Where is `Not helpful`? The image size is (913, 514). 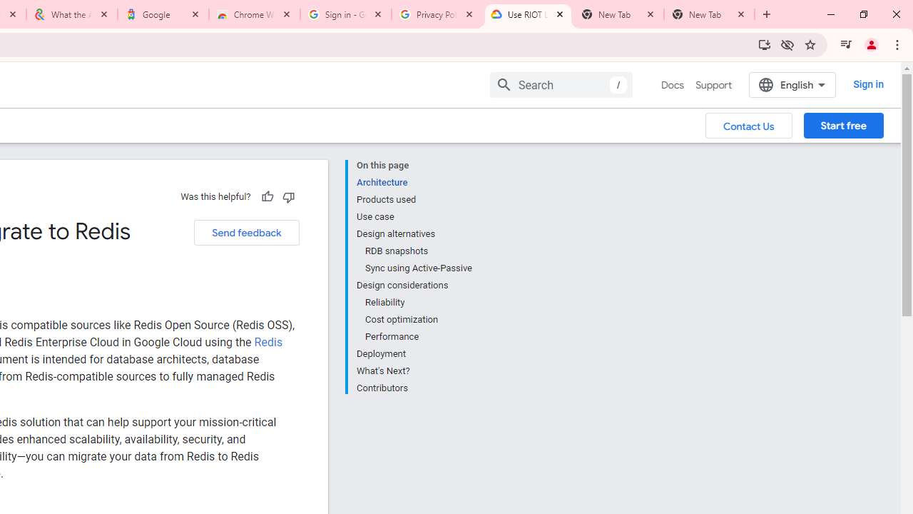 Not helpful is located at coordinates (288, 196).